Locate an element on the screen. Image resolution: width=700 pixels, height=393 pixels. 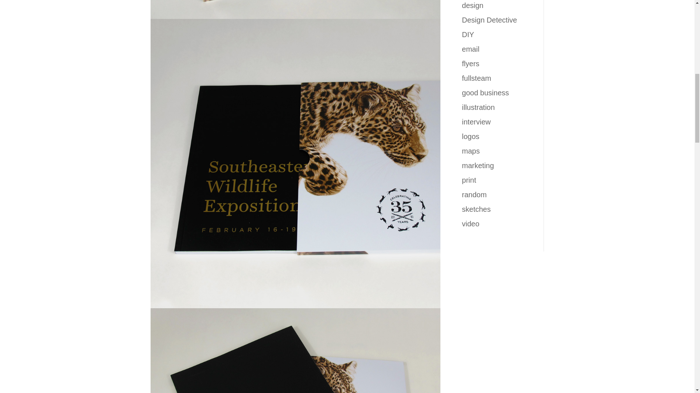
email is located at coordinates (471, 49).